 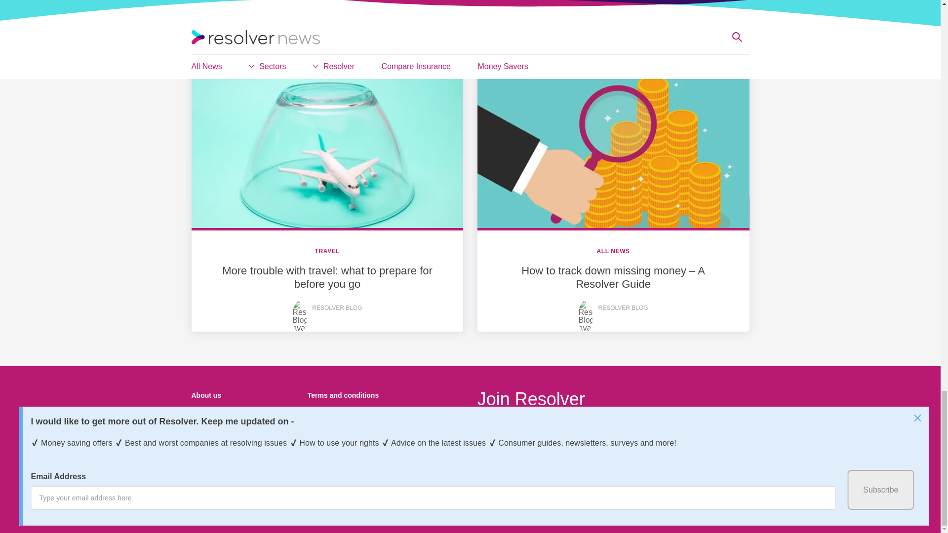 What do you see at coordinates (337, 307) in the screenshot?
I see `RESOLVER BLOG` at bounding box center [337, 307].